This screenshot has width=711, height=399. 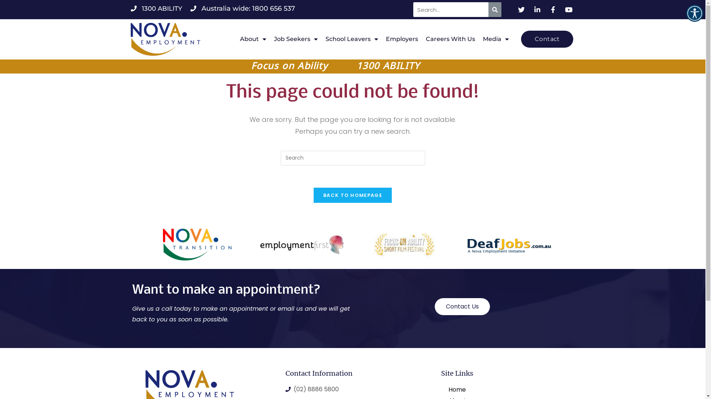 What do you see at coordinates (165, 39) in the screenshot?
I see `Nova Employment Colour` at bounding box center [165, 39].